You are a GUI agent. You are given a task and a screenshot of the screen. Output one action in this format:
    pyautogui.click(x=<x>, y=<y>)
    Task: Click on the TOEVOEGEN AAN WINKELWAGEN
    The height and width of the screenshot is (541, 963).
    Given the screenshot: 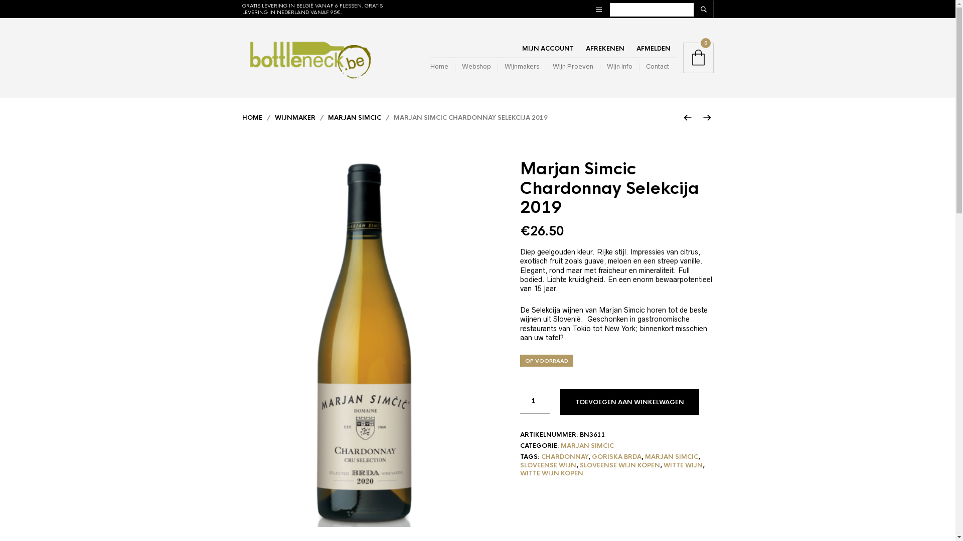 What is the action you would take?
    pyautogui.click(x=630, y=402)
    